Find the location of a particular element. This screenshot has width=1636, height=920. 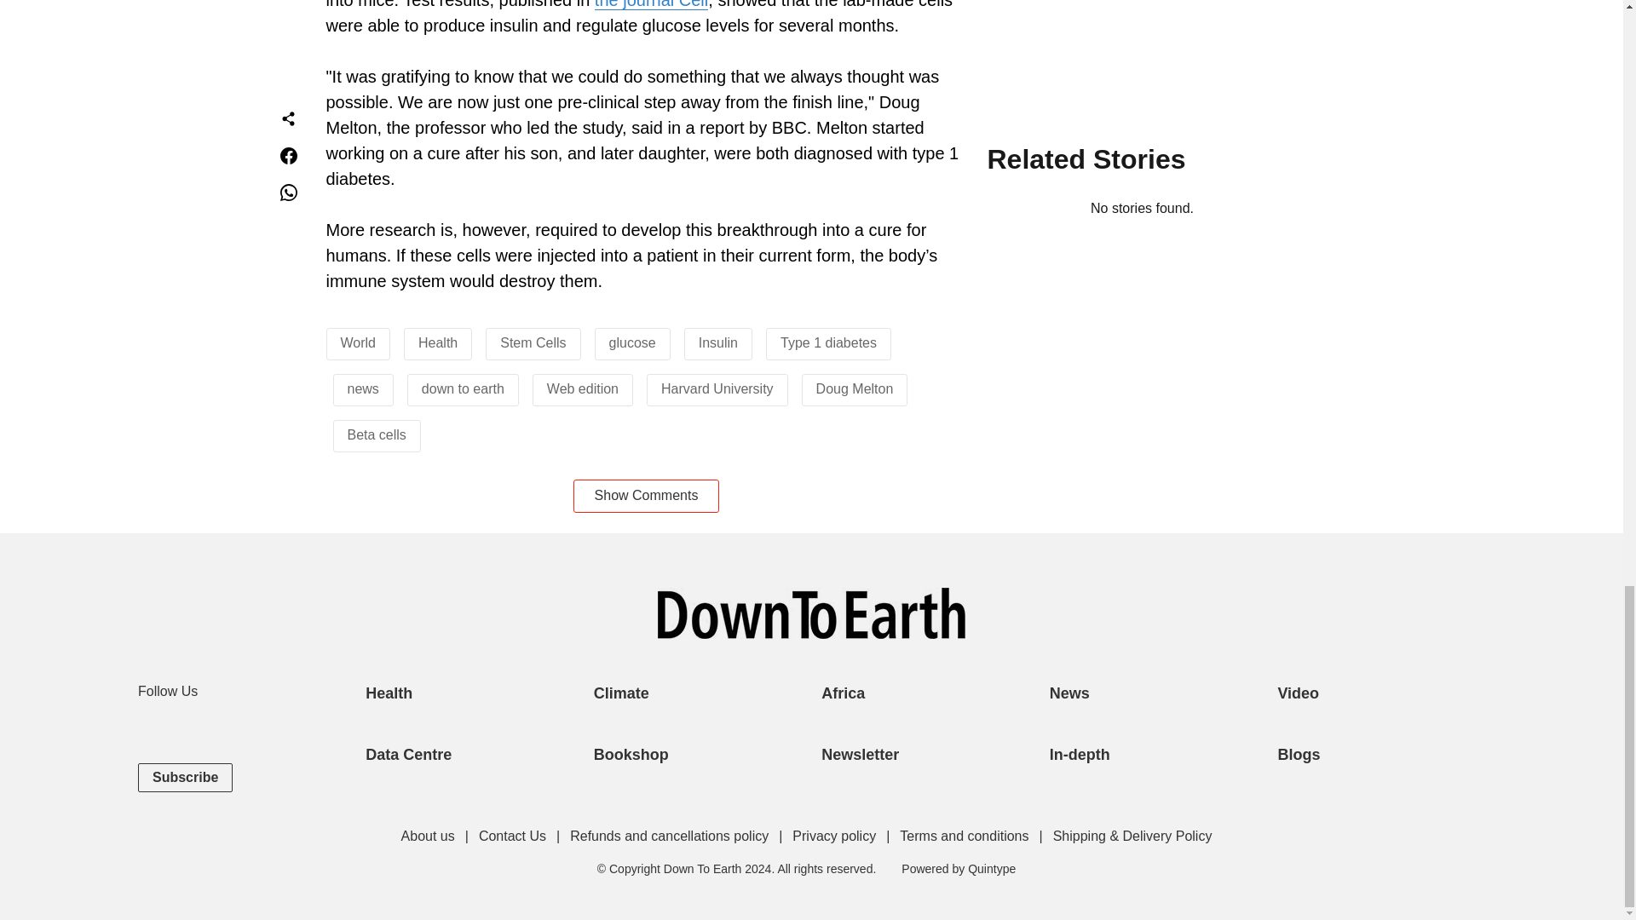

glucose is located at coordinates (632, 342).